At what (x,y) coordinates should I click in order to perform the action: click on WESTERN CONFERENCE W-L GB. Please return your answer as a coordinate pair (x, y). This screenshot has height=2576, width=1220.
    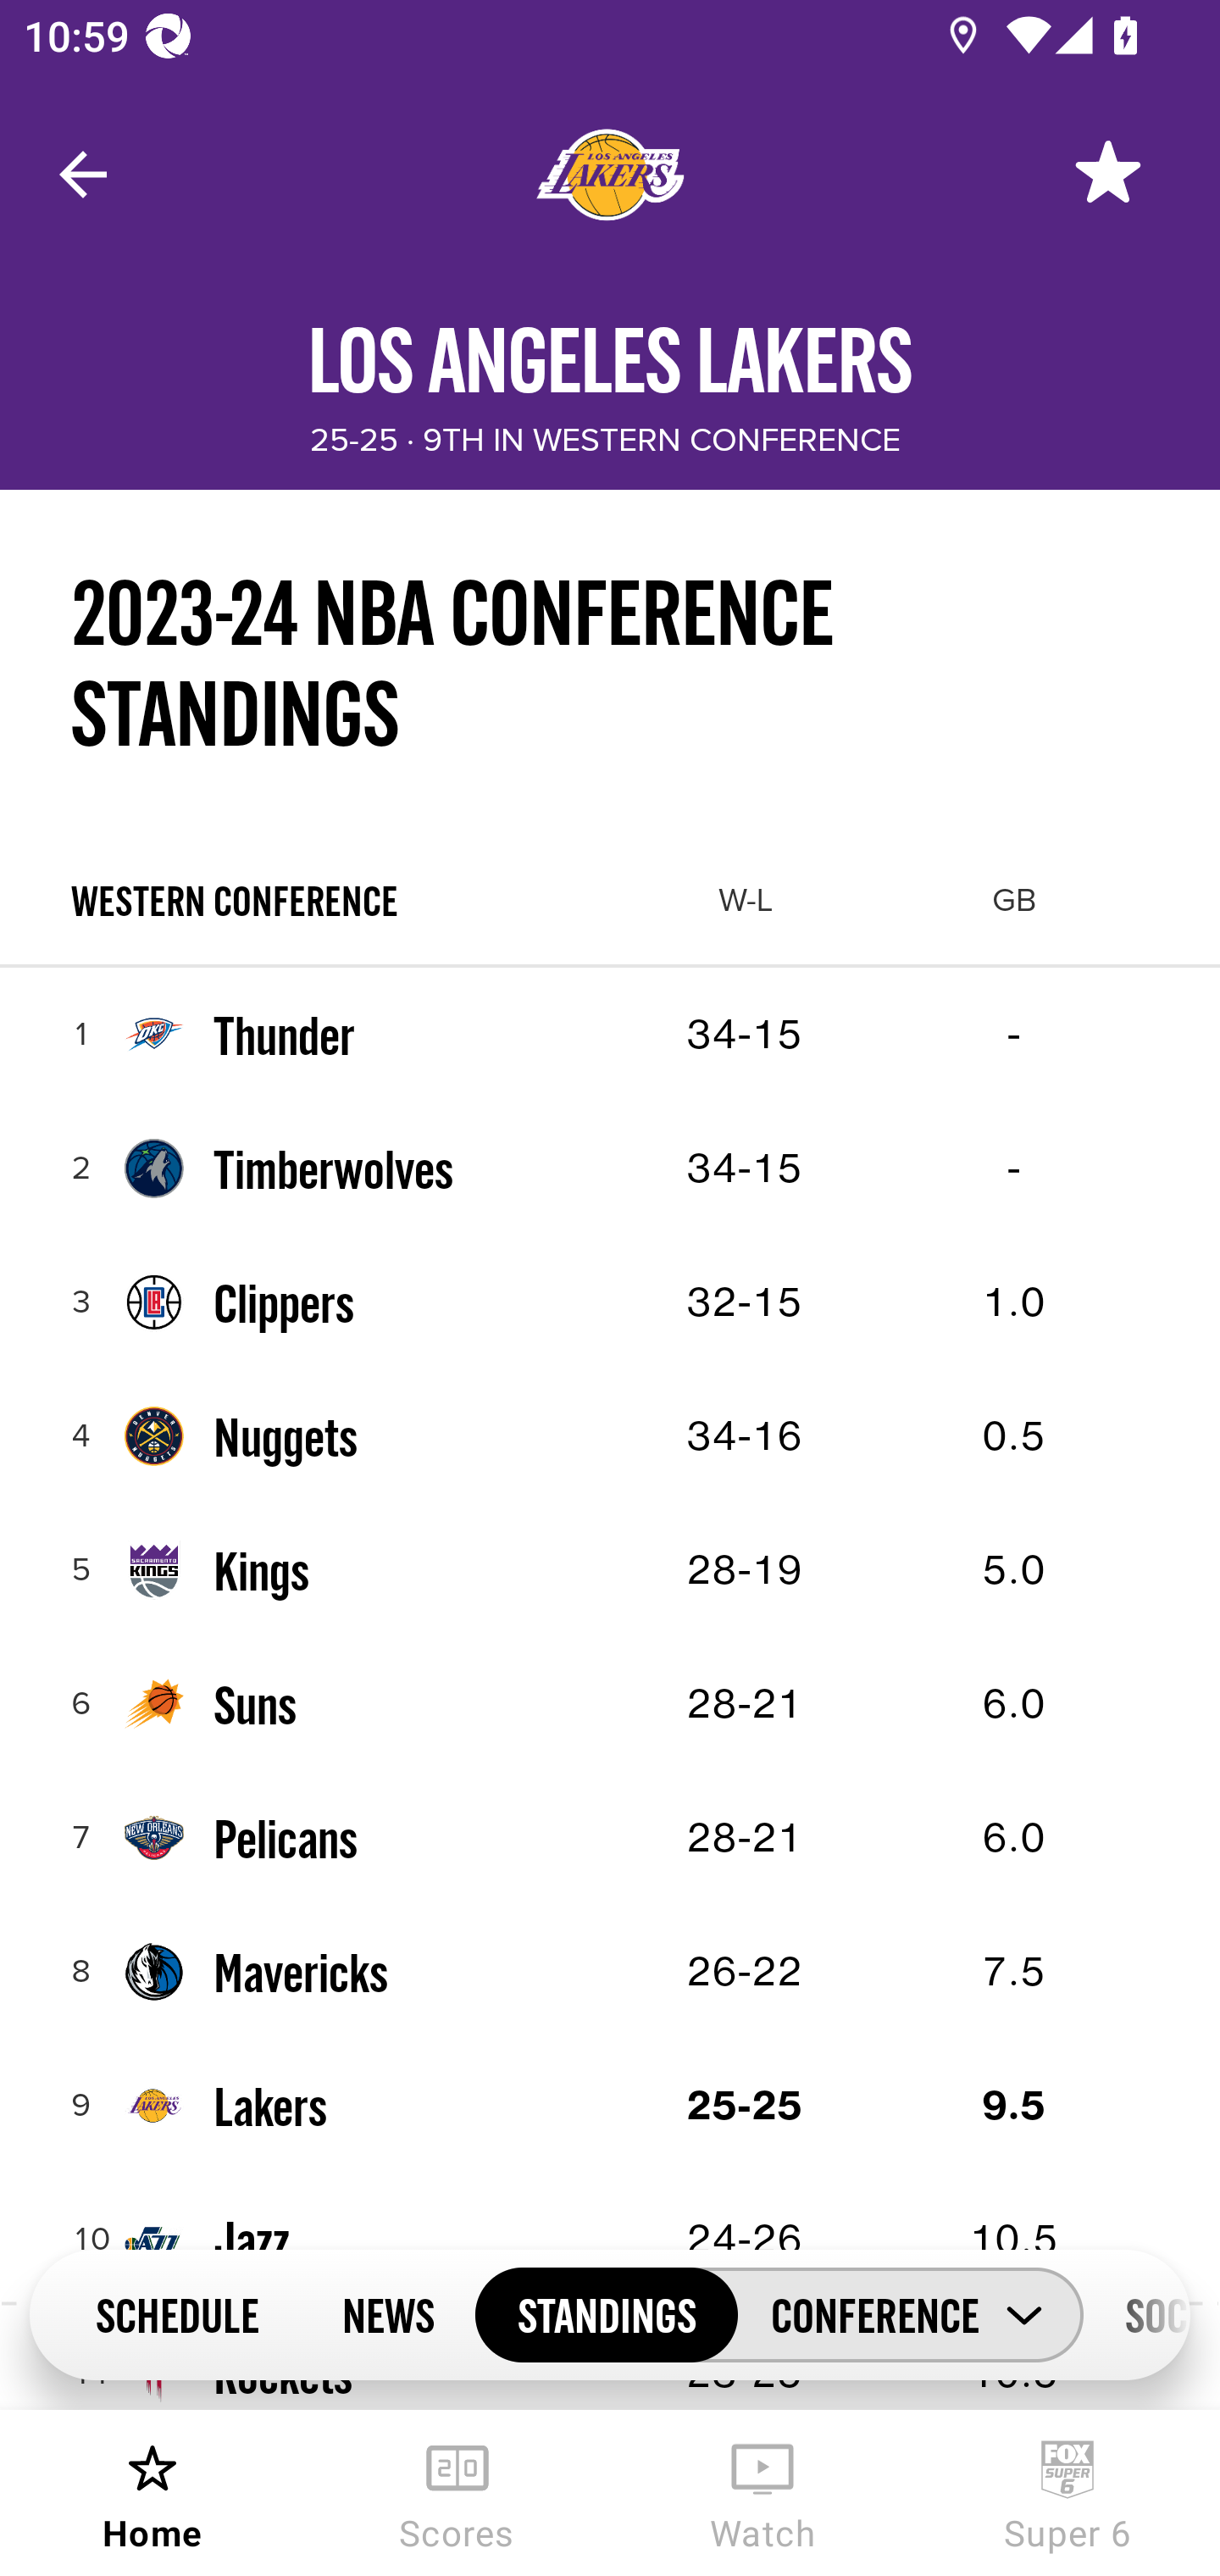
    Looking at the image, I should click on (610, 900).